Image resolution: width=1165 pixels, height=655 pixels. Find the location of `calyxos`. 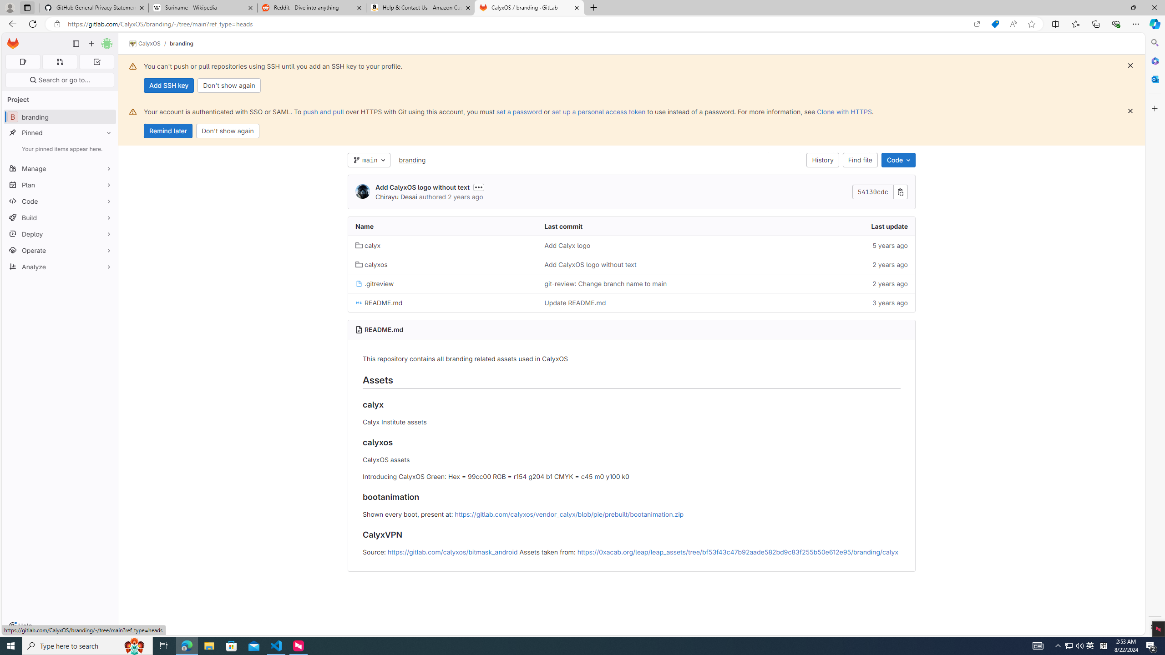

calyxos is located at coordinates (371, 264).